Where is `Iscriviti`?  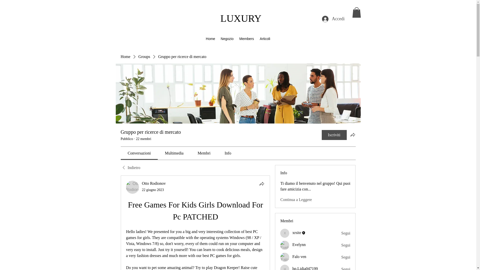 Iscriviti is located at coordinates (334, 135).